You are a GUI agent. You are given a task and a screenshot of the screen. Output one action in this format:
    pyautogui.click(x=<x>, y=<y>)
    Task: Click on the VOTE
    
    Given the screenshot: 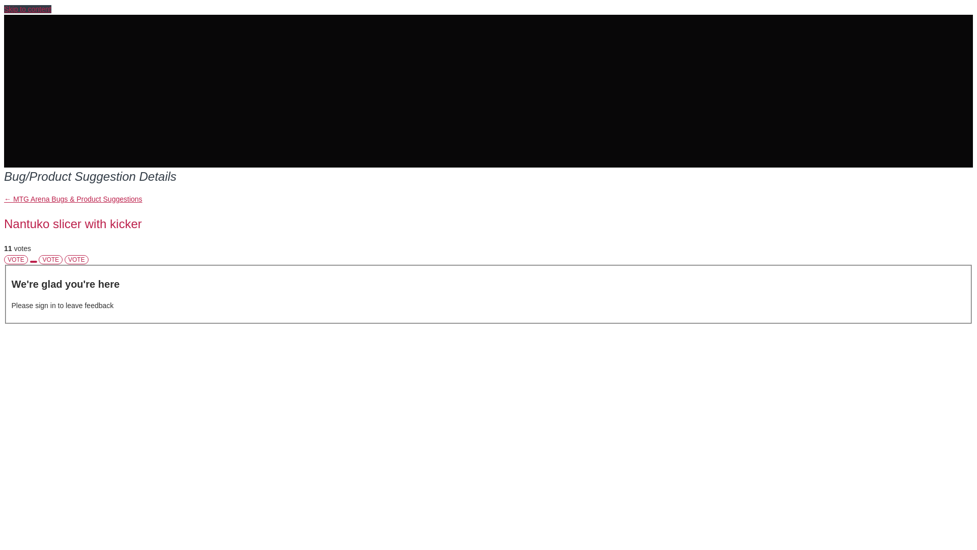 What is the action you would take?
    pyautogui.click(x=76, y=260)
    